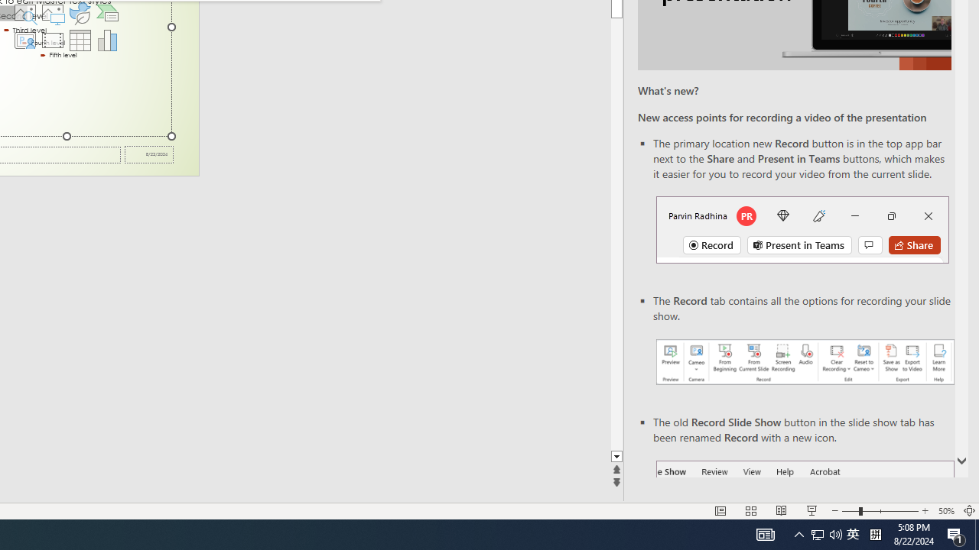 Image resolution: width=979 pixels, height=550 pixels. Describe the element at coordinates (24, 12) in the screenshot. I see `Stock Images` at that location.